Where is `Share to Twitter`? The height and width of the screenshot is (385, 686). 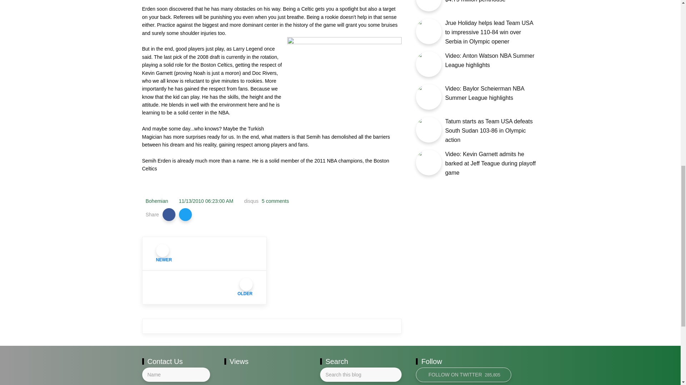
Share to Twitter is located at coordinates (185, 215).